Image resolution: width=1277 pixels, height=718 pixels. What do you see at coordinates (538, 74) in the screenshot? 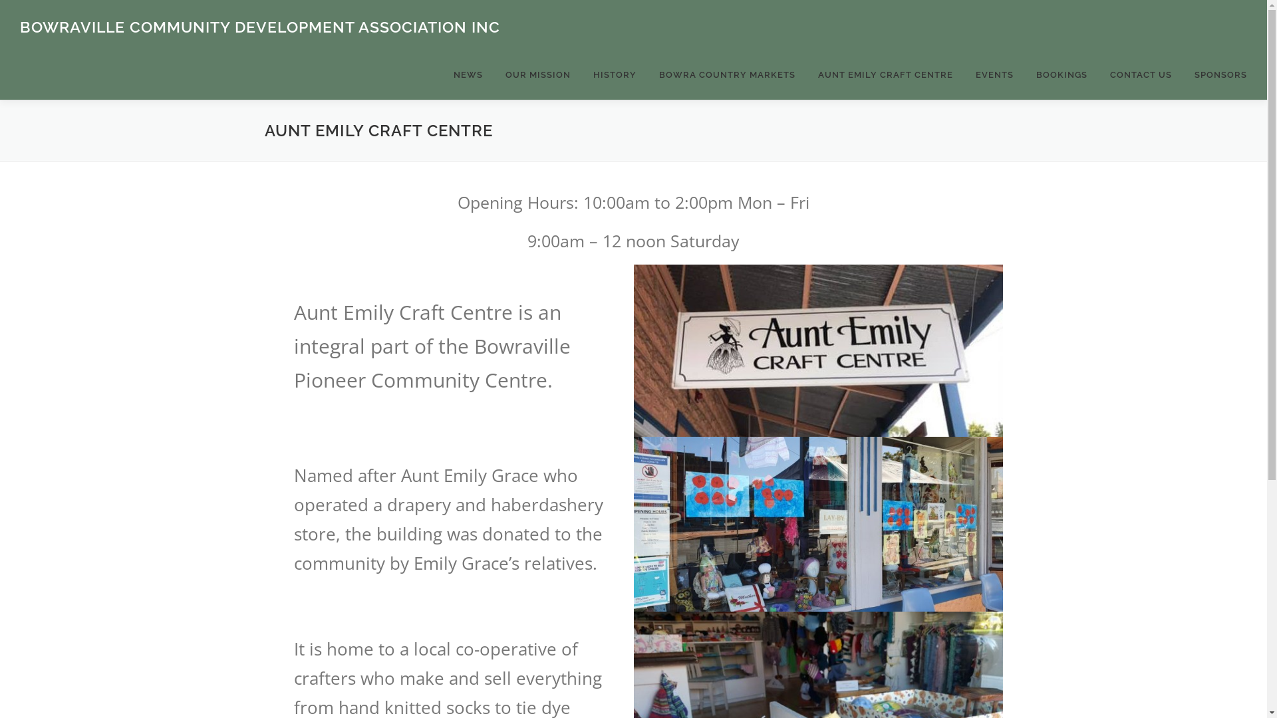
I see `OUR MISSION` at bounding box center [538, 74].